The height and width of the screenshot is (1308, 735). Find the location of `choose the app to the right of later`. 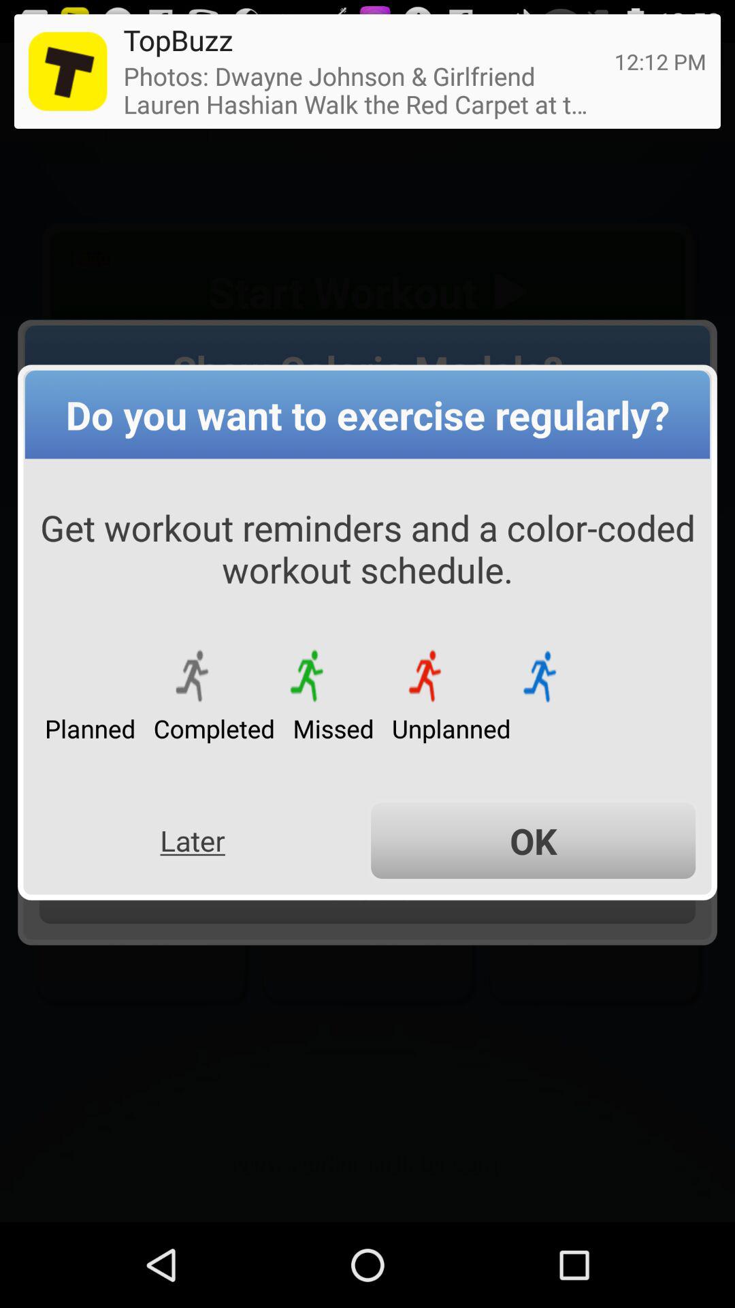

choose the app to the right of later is located at coordinates (534, 841).